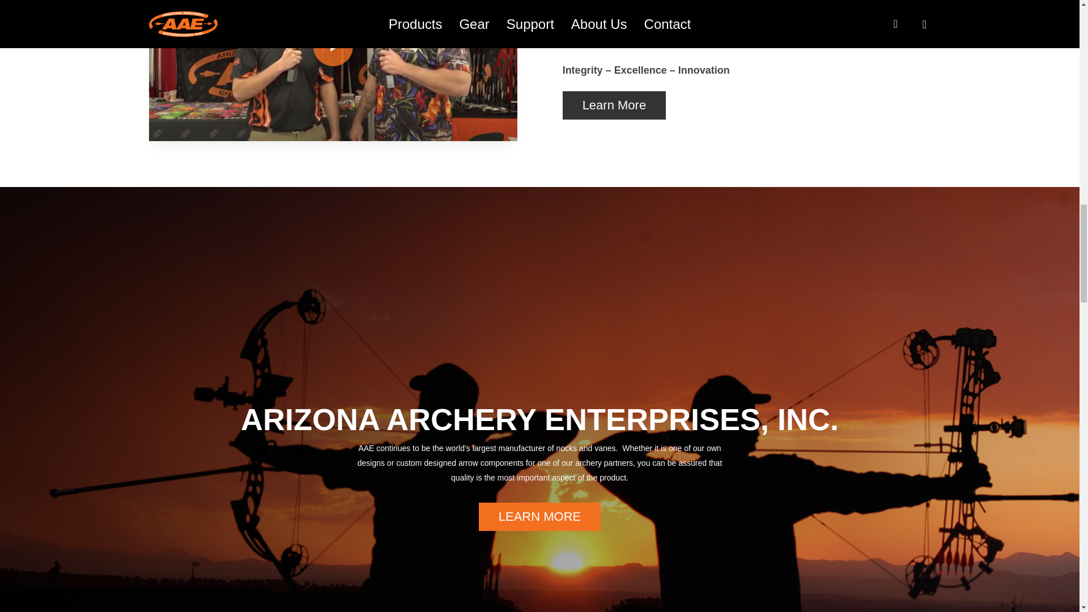  Describe the element at coordinates (539, 517) in the screenshot. I see `LEARN MORE` at that location.